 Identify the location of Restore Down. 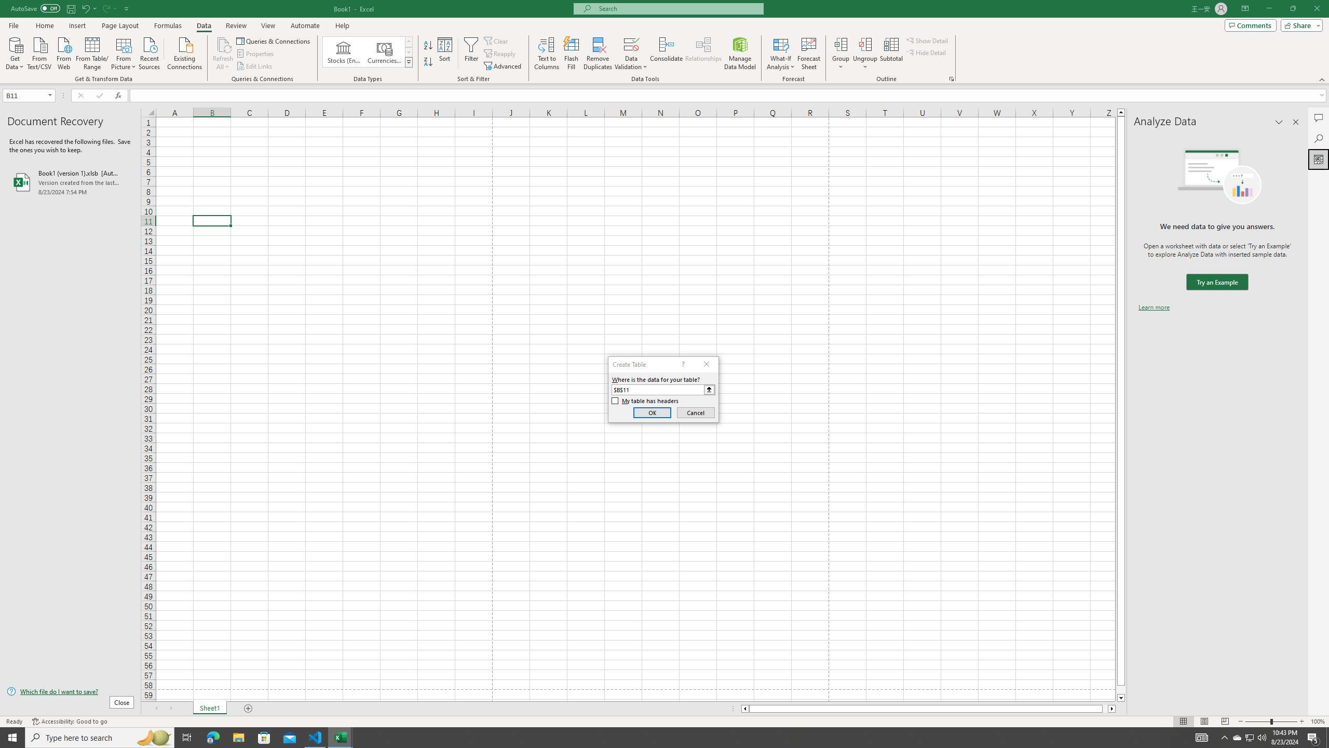
(1293, 9).